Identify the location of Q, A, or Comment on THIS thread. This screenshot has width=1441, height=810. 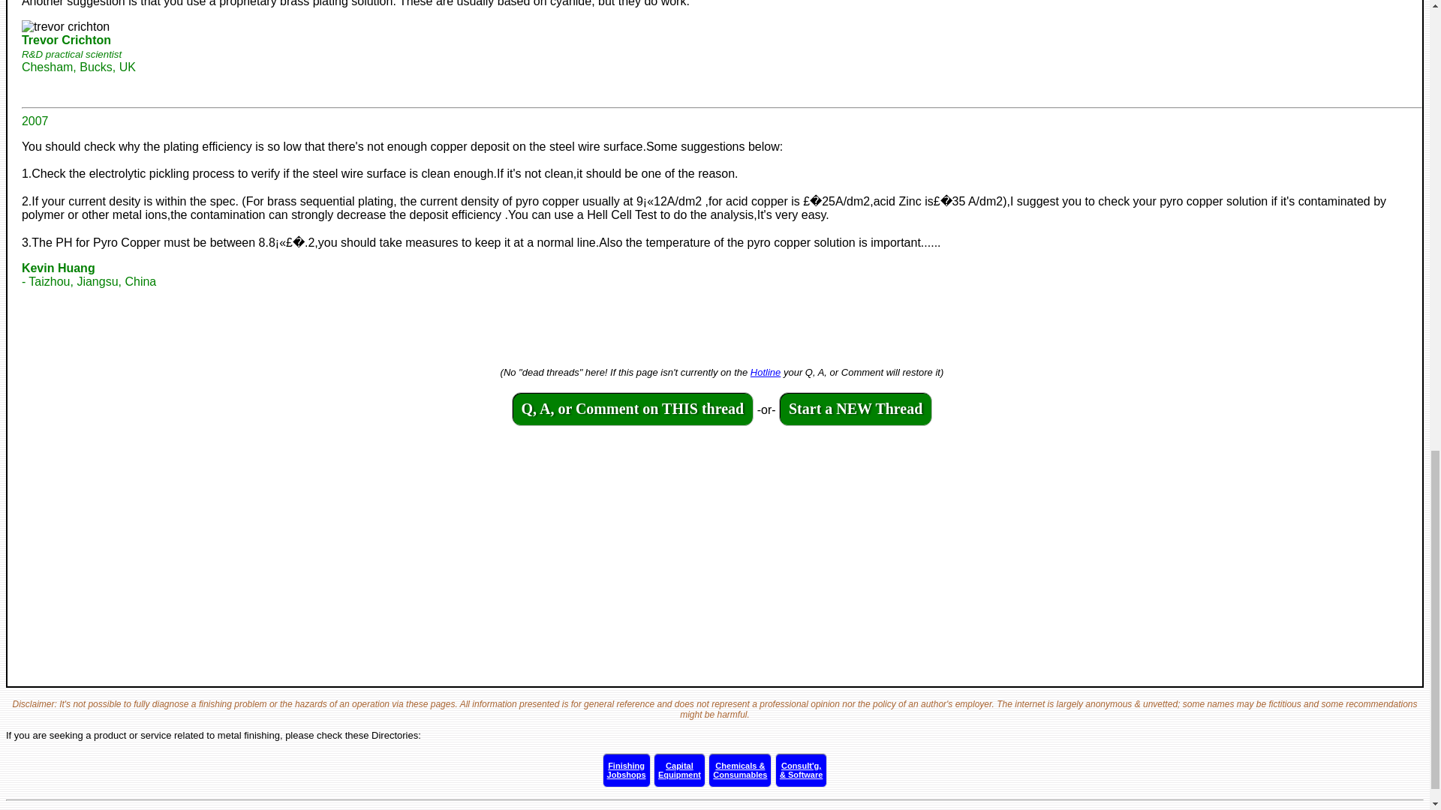
(632, 409).